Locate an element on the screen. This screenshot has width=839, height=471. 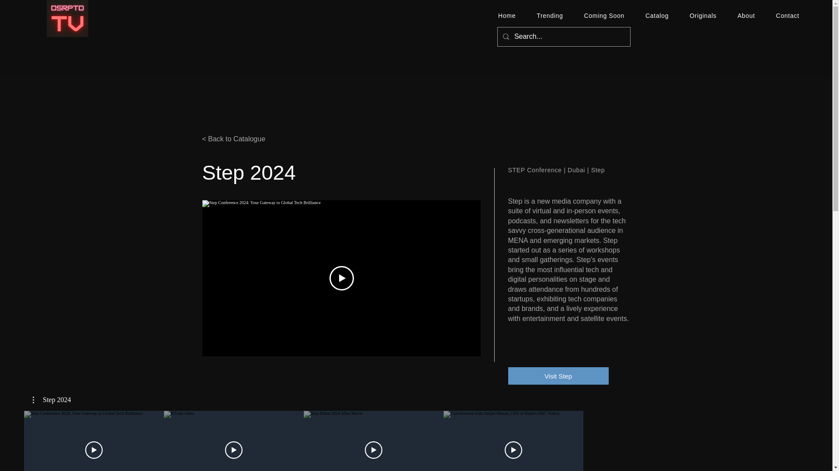
Trending is located at coordinates (549, 16).